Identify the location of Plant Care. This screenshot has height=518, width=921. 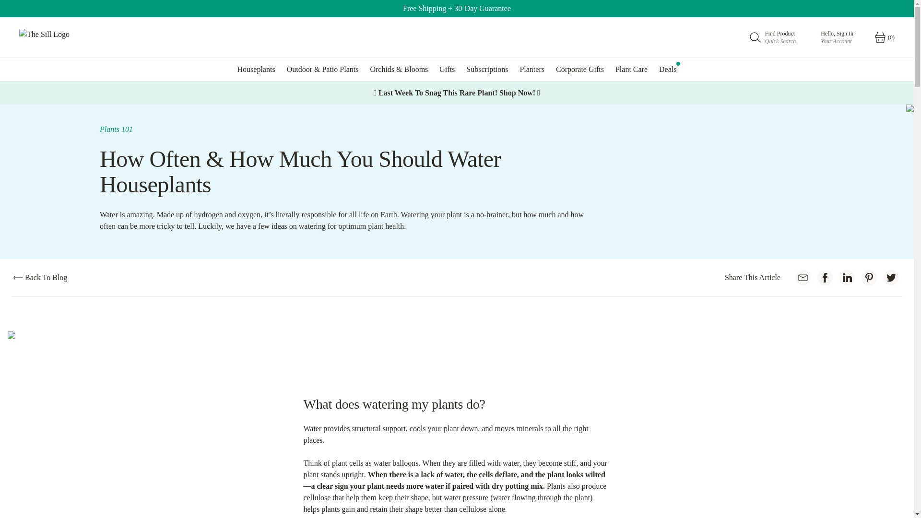
(531, 69).